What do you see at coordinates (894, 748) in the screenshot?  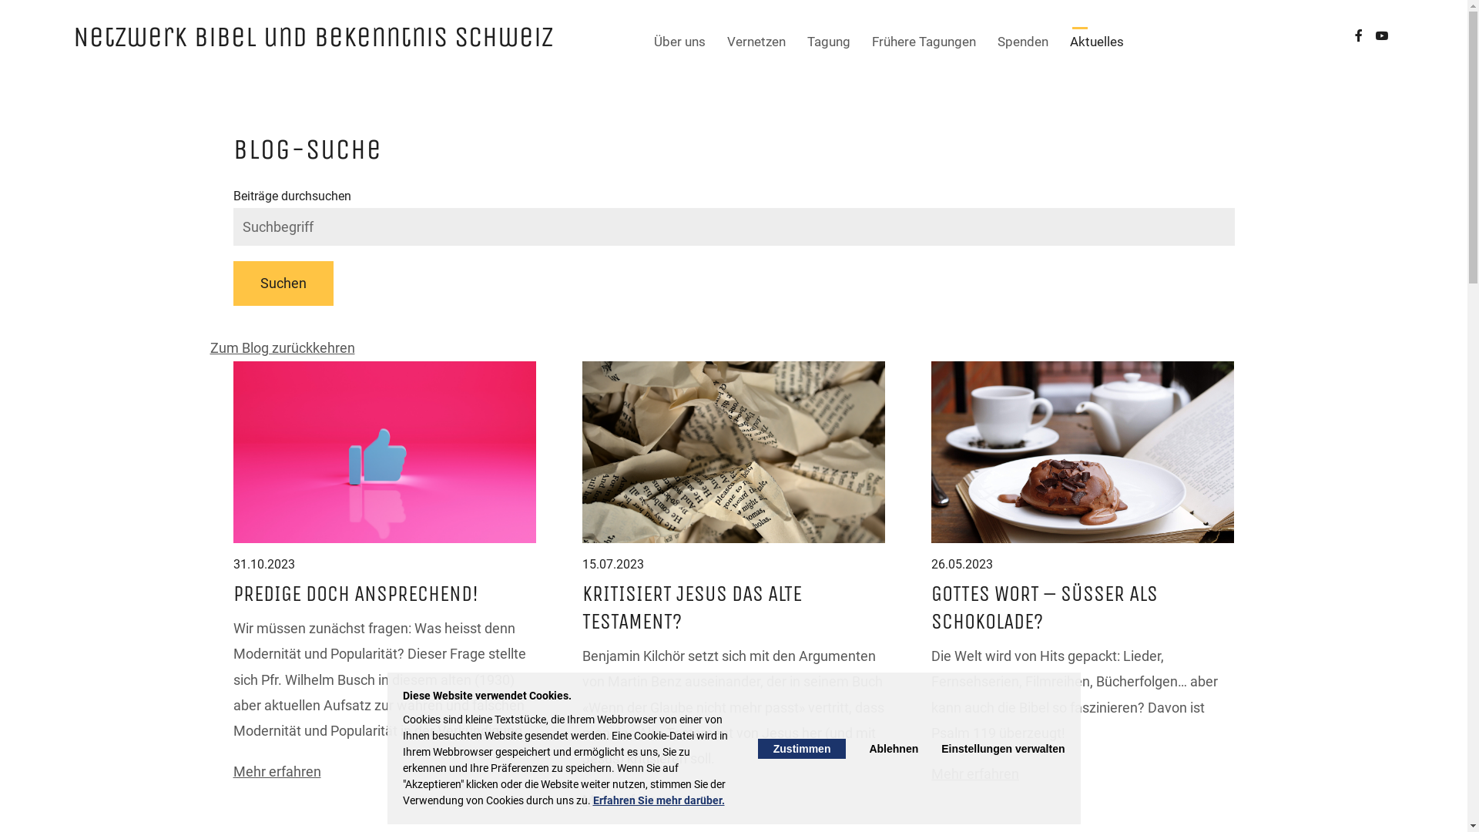 I see `Ablehnen` at bounding box center [894, 748].